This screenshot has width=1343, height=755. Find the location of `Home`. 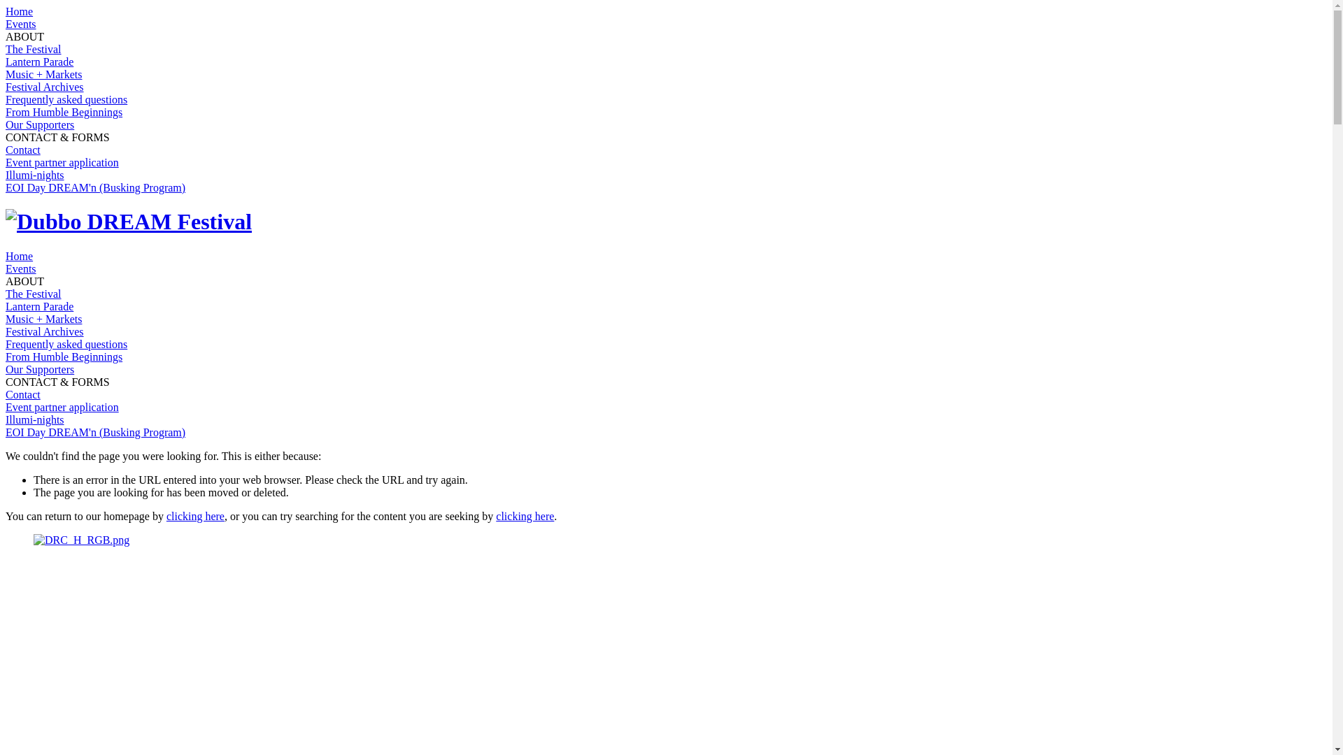

Home is located at coordinates (20, 256).